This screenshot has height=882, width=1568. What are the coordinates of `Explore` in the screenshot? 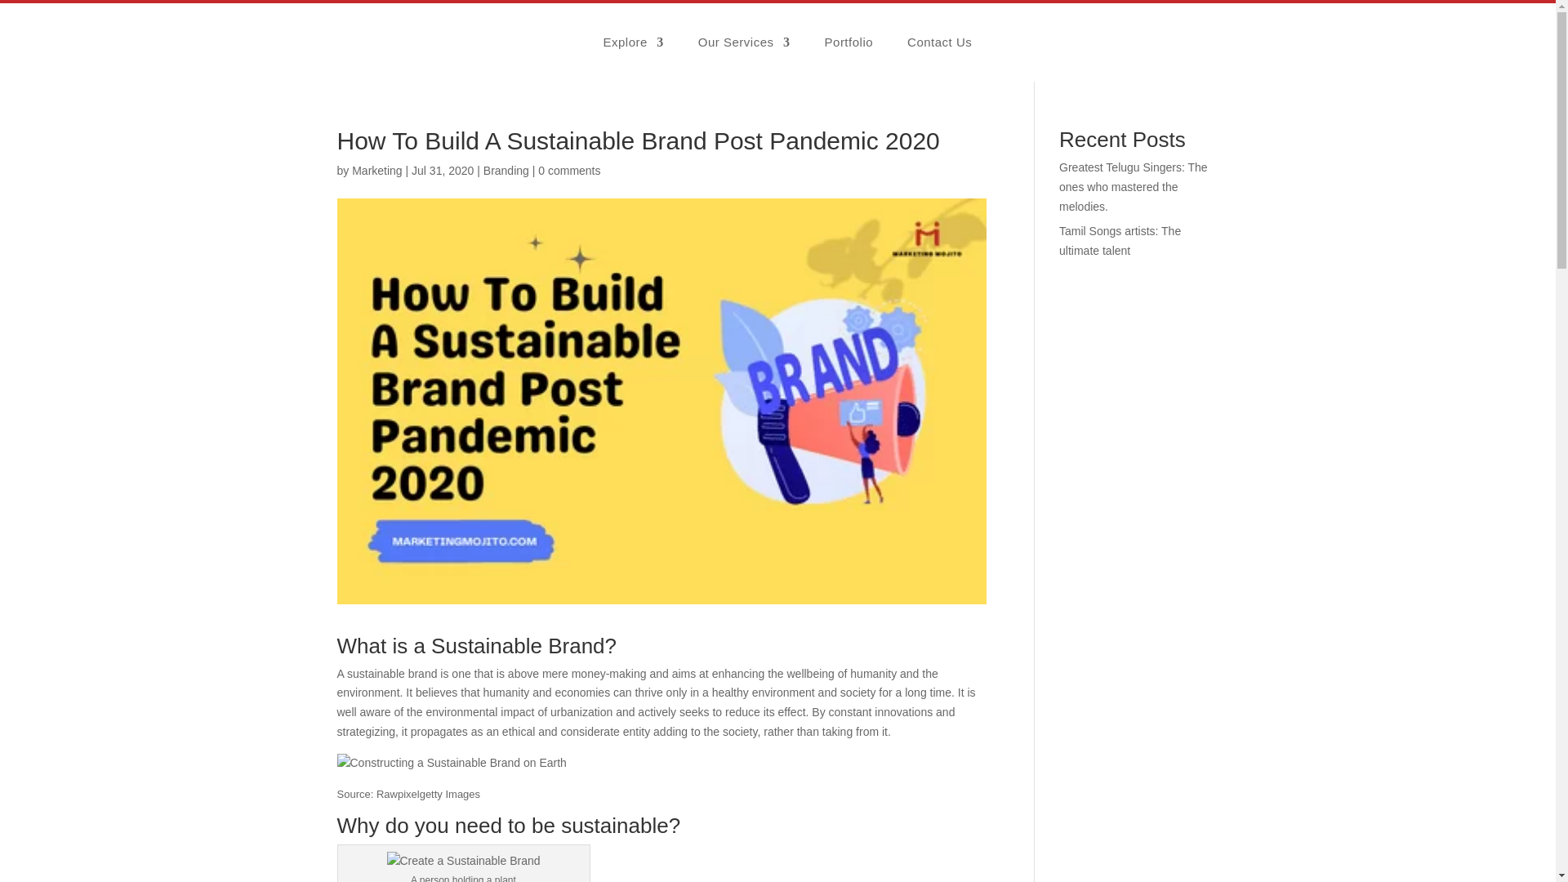 It's located at (632, 42).